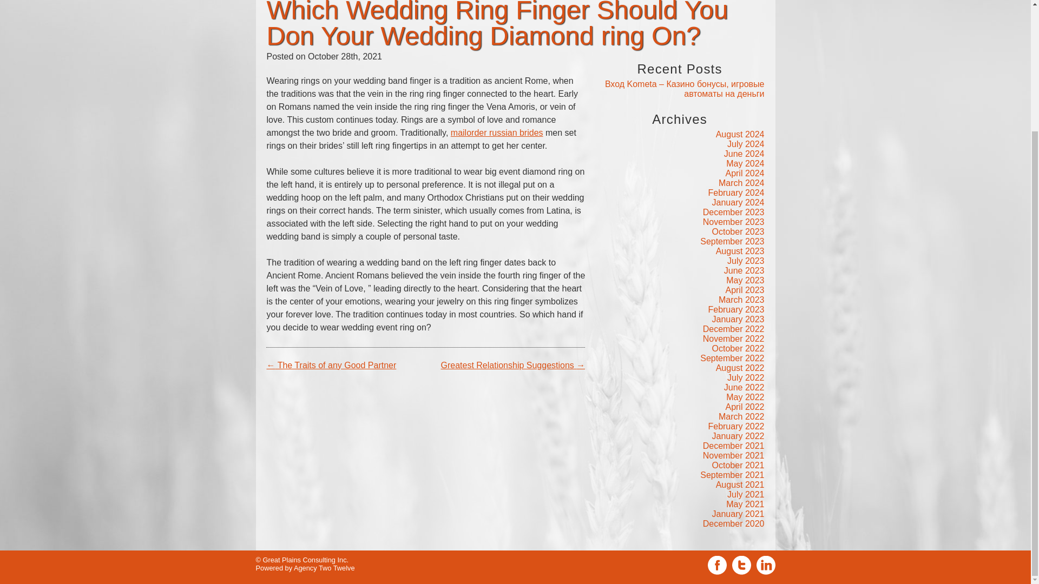  Describe the element at coordinates (745, 163) in the screenshot. I see `May 2024` at that location.